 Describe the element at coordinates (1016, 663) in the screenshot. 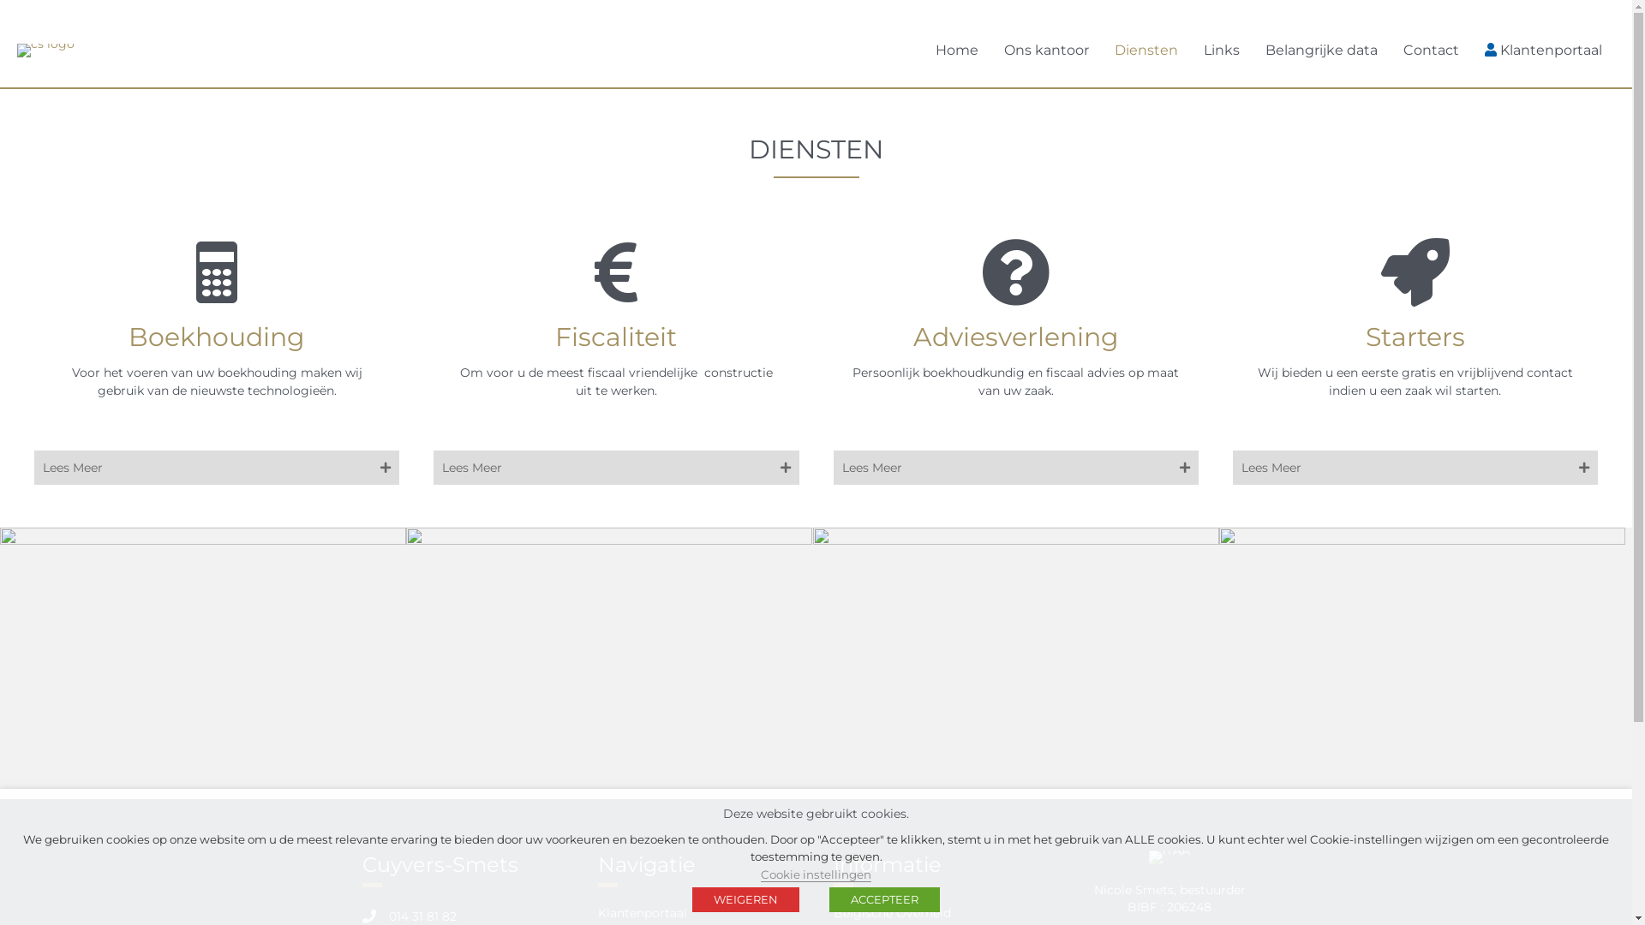

I see `Project _C-S-4536` at that location.